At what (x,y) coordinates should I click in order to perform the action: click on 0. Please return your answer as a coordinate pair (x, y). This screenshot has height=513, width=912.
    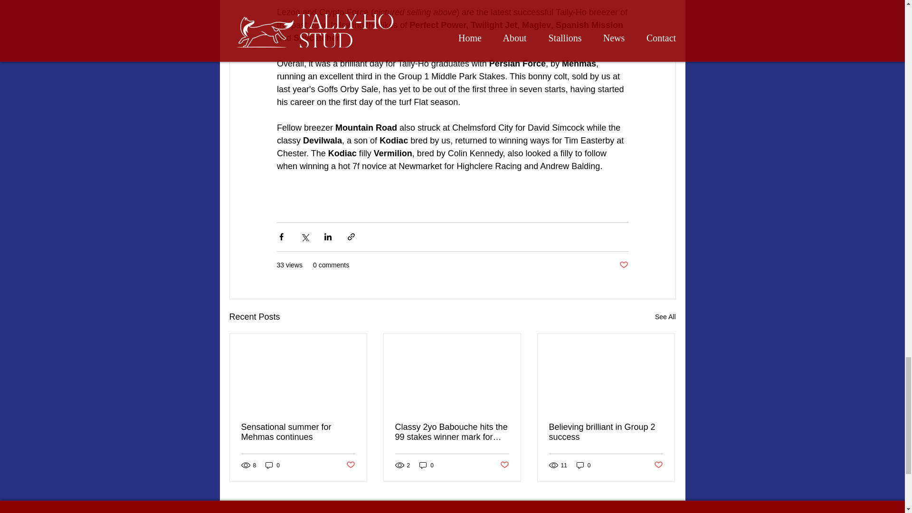
    Looking at the image, I should click on (583, 465).